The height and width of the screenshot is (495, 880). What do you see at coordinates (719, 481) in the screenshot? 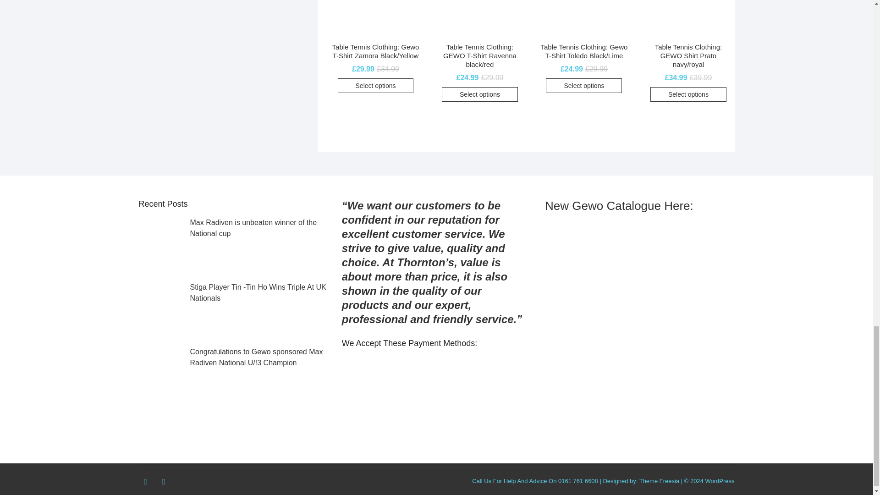
I see `WordPress` at bounding box center [719, 481].